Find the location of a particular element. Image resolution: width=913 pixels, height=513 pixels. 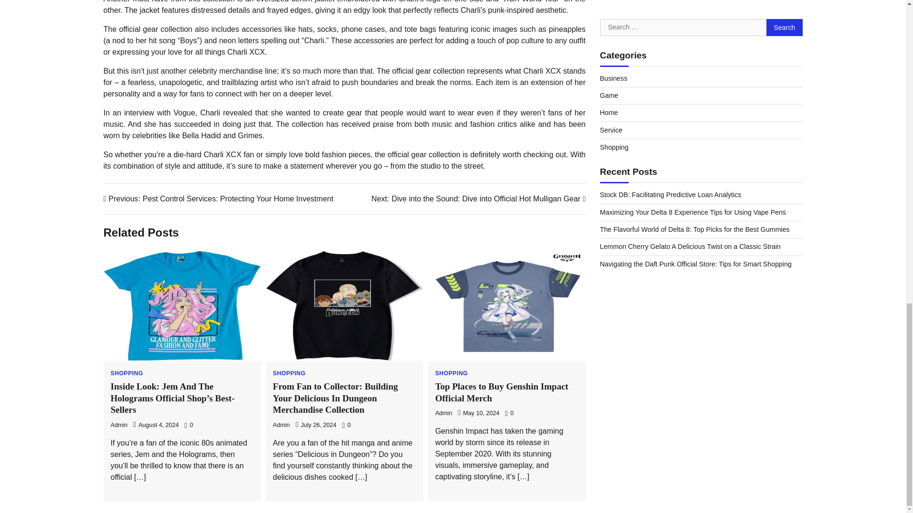

SHOPPING is located at coordinates (451, 373).